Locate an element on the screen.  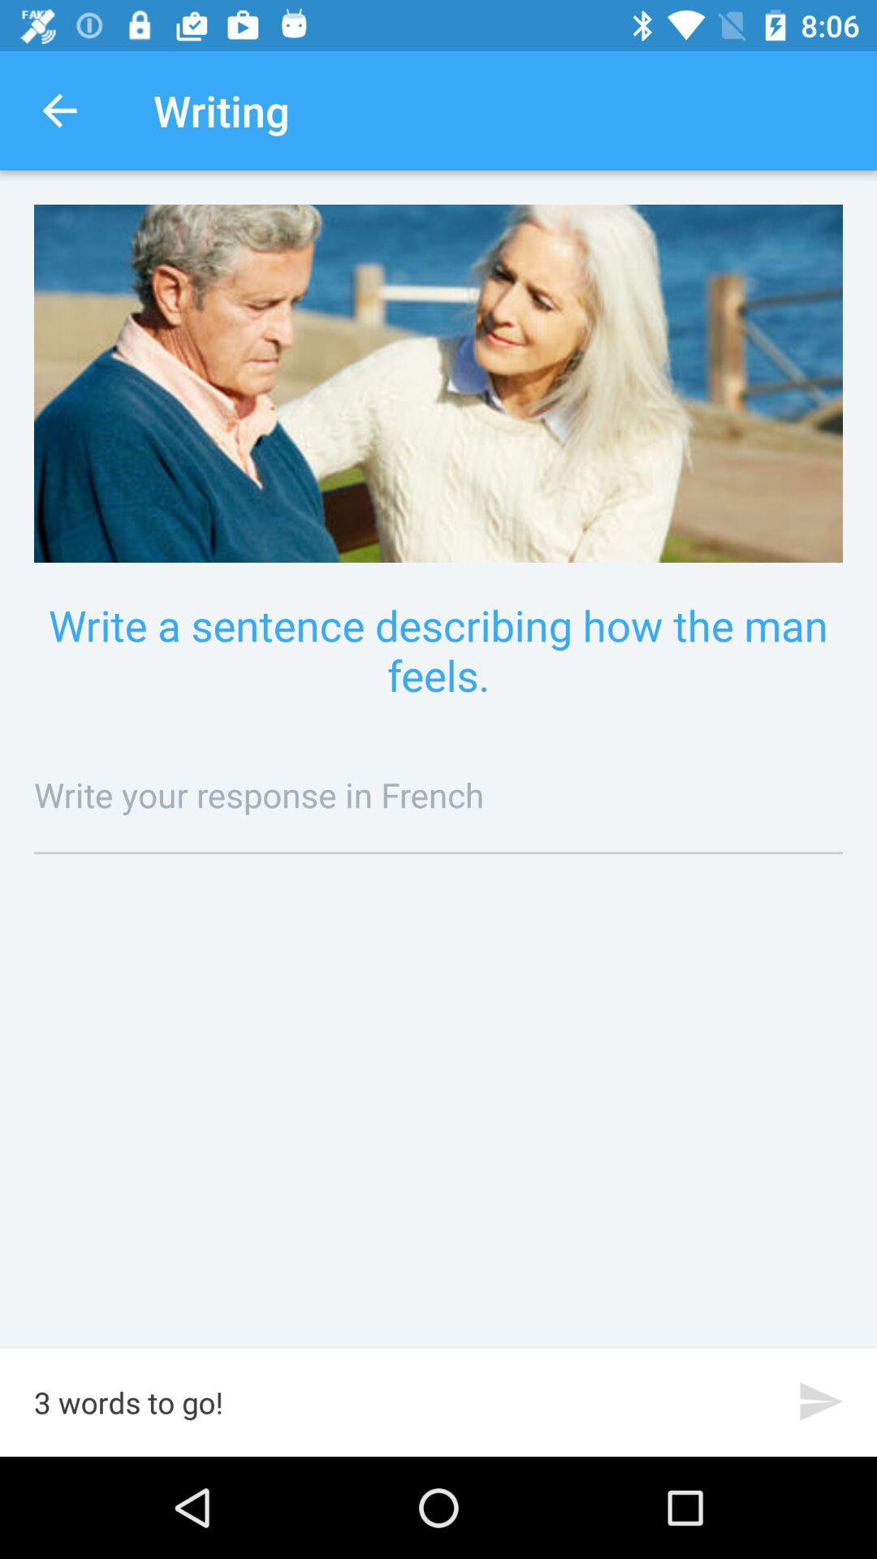
select the item next to the 3 words to is located at coordinates (822, 1401).